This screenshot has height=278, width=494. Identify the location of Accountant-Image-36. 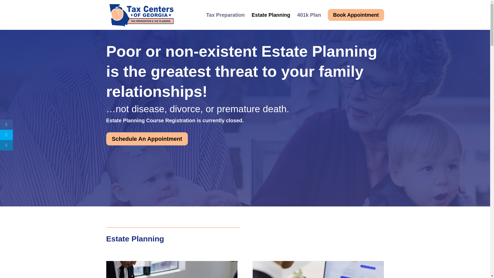
(171, 270).